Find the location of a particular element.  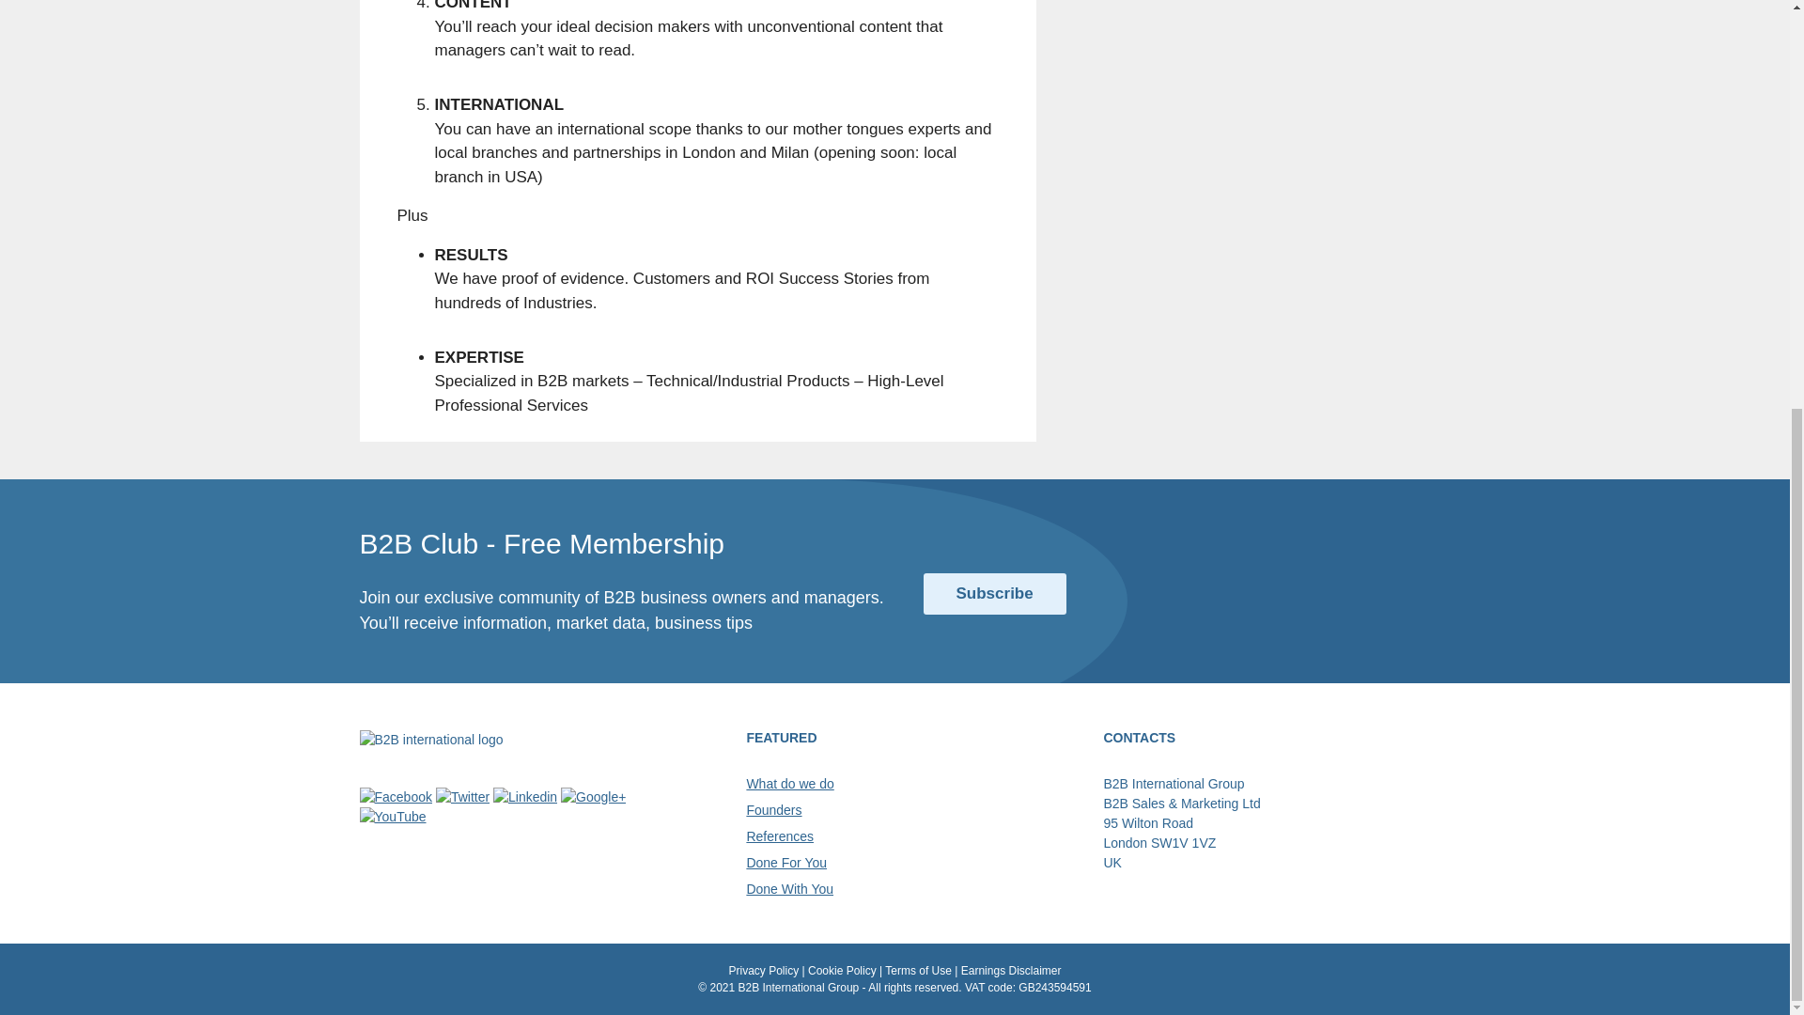

Earnings Disclaimer is located at coordinates (1011, 971).